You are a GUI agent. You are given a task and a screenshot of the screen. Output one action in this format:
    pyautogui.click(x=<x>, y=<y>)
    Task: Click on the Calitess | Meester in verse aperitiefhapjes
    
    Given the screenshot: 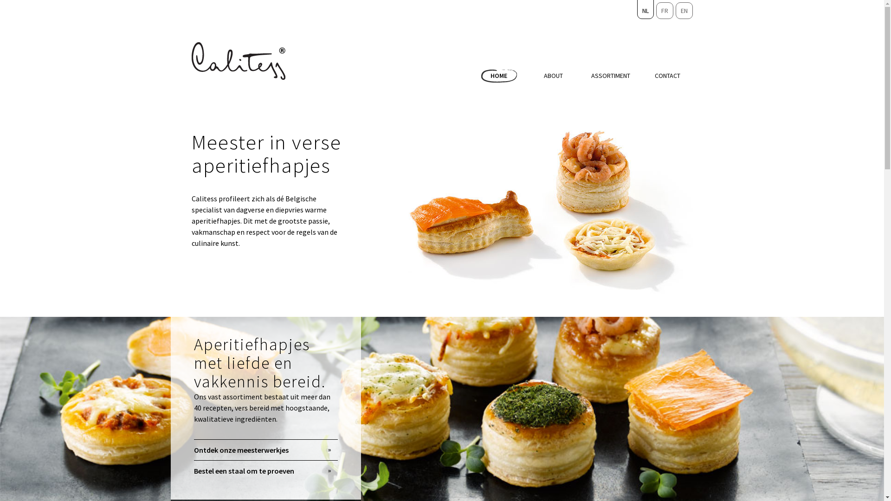 What is the action you would take?
    pyautogui.click(x=238, y=61)
    